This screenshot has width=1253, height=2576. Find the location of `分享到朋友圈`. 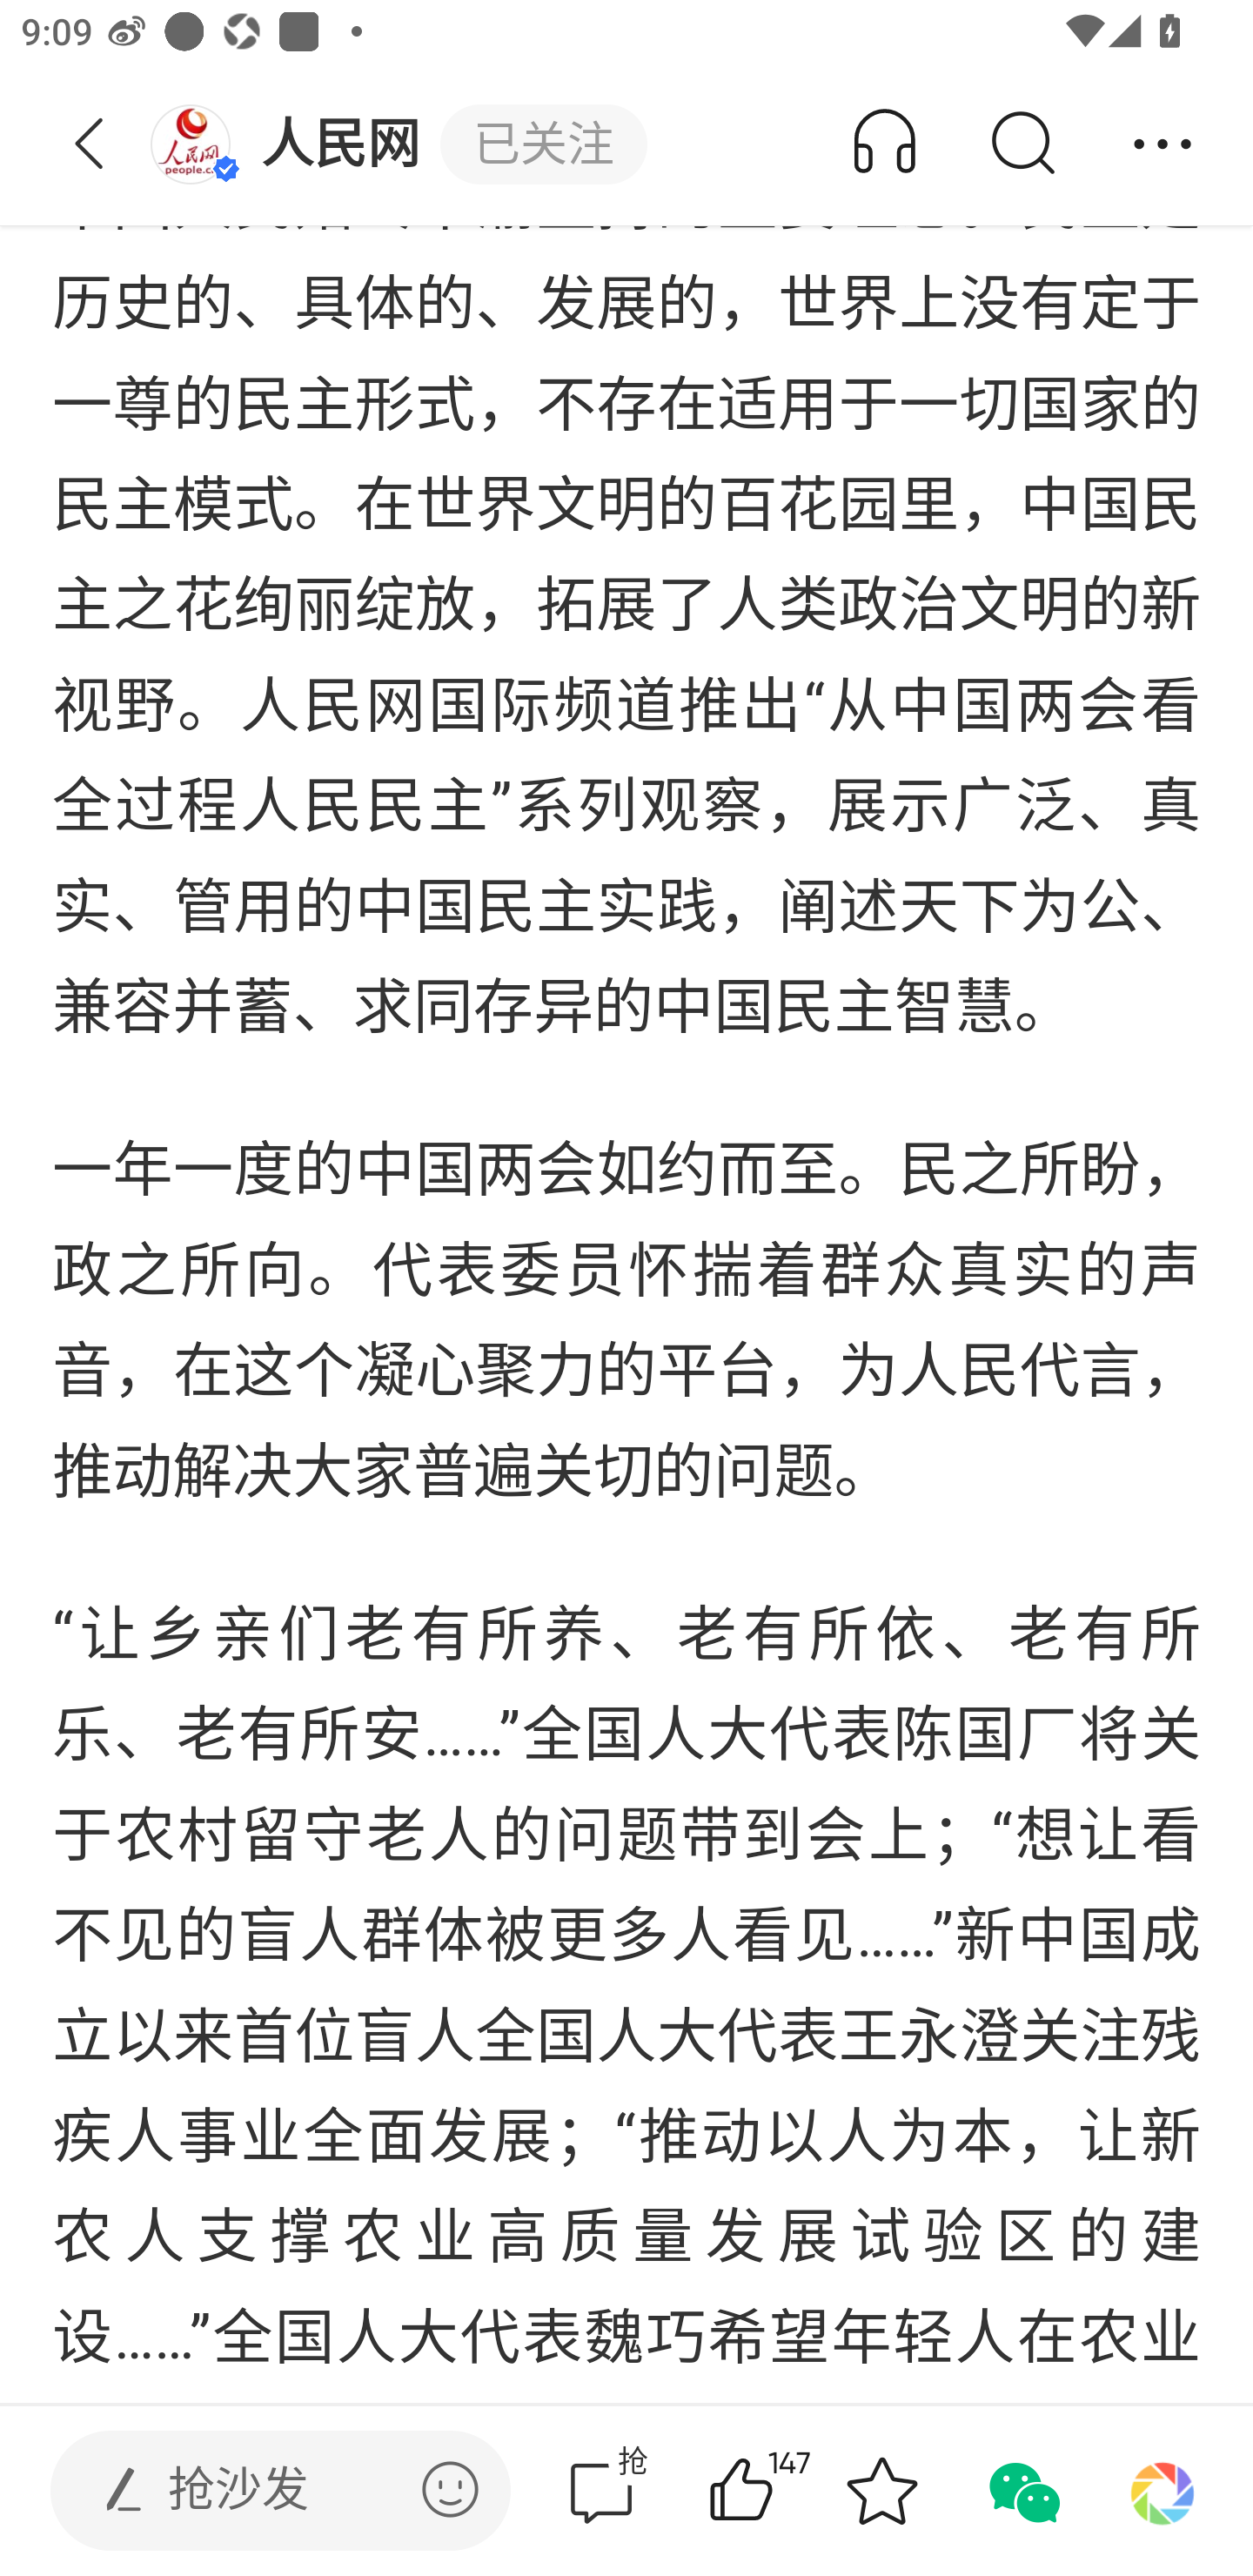

分享到朋友圈 is located at coordinates (1163, 2491).